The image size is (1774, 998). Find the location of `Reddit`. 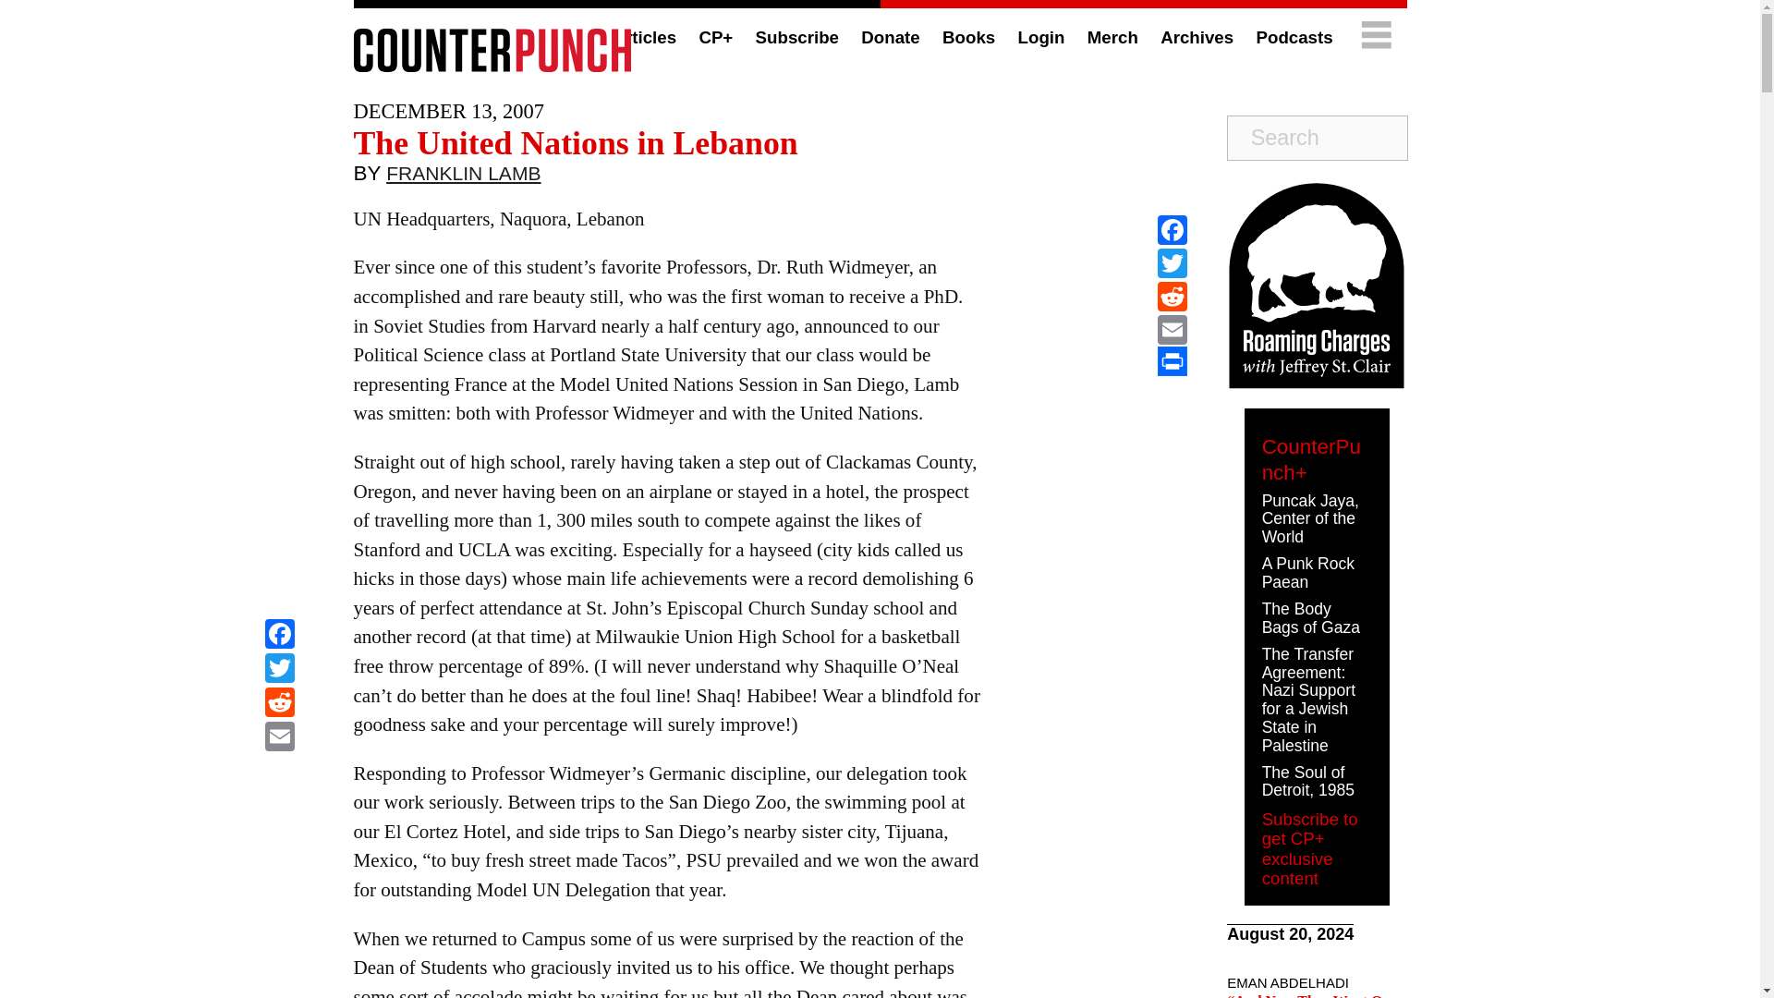

Reddit is located at coordinates (279, 704).